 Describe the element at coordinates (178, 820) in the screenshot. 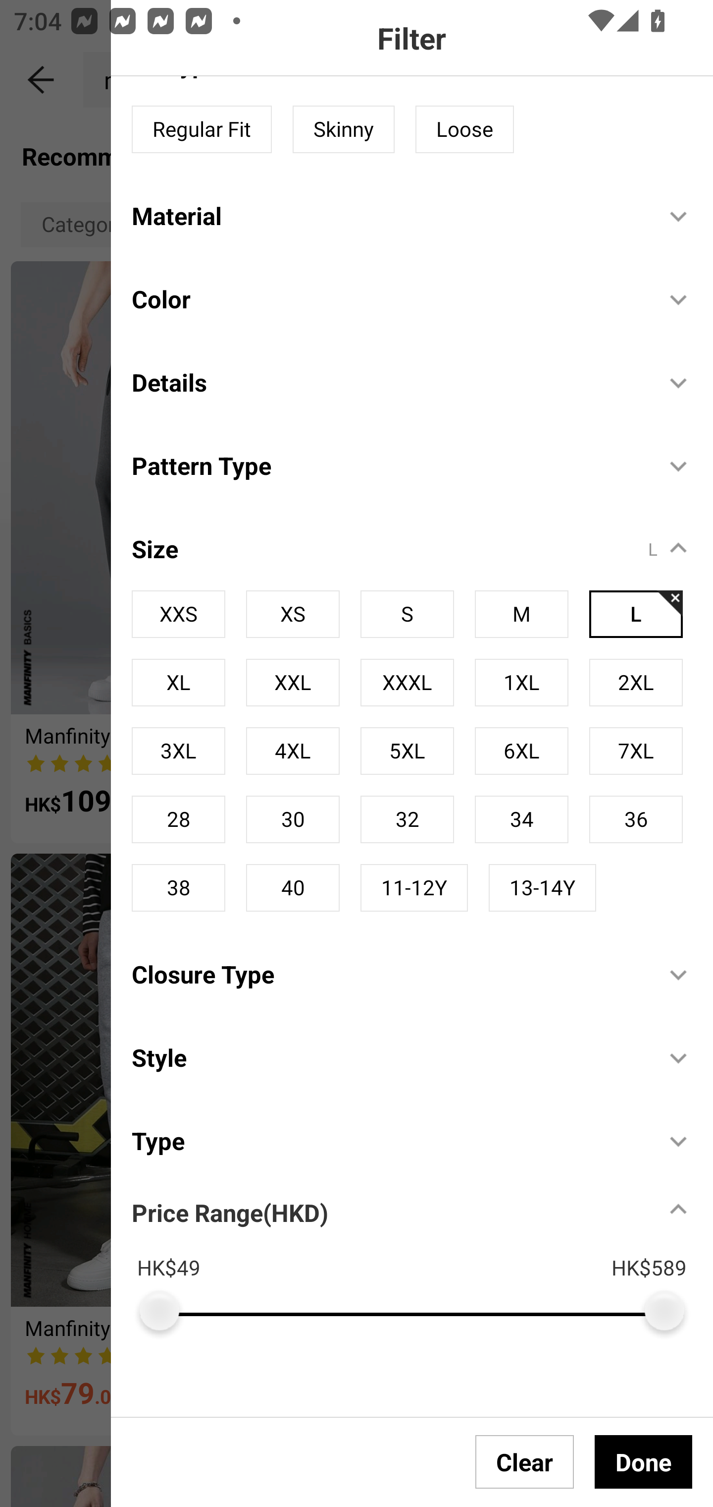

I see `28` at that location.